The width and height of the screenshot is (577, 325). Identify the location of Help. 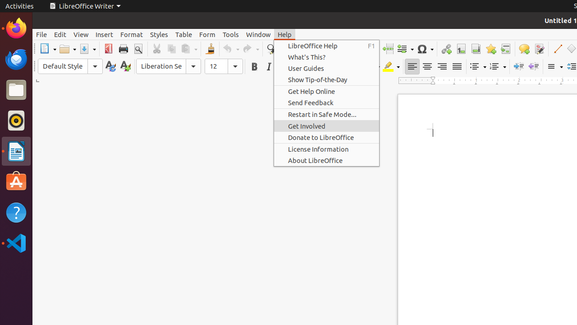
(16, 212).